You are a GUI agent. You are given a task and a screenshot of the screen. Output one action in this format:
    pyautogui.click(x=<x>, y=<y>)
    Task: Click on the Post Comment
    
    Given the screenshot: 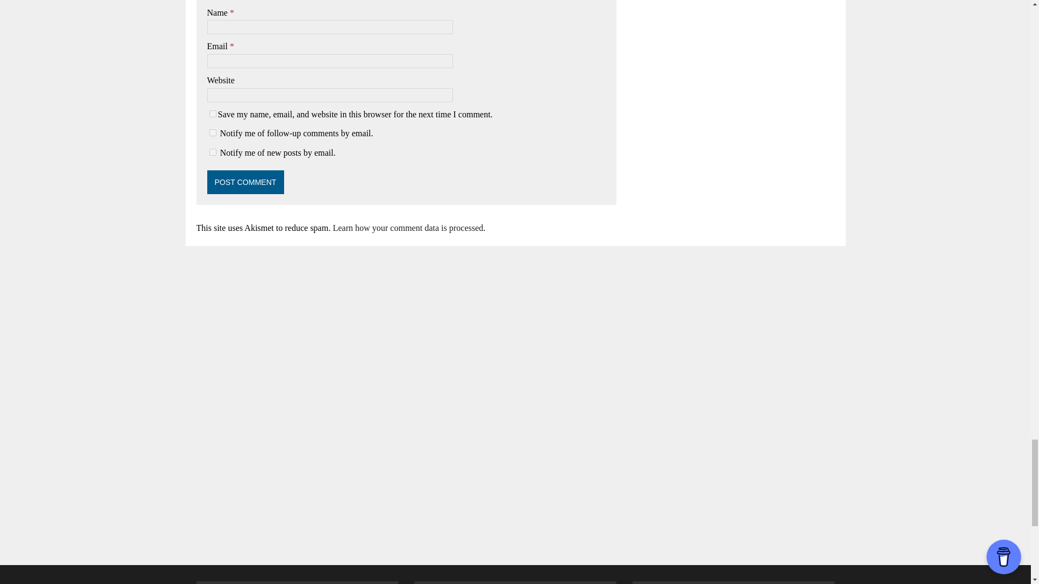 What is the action you would take?
    pyautogui.click(x=245, y=182)
    